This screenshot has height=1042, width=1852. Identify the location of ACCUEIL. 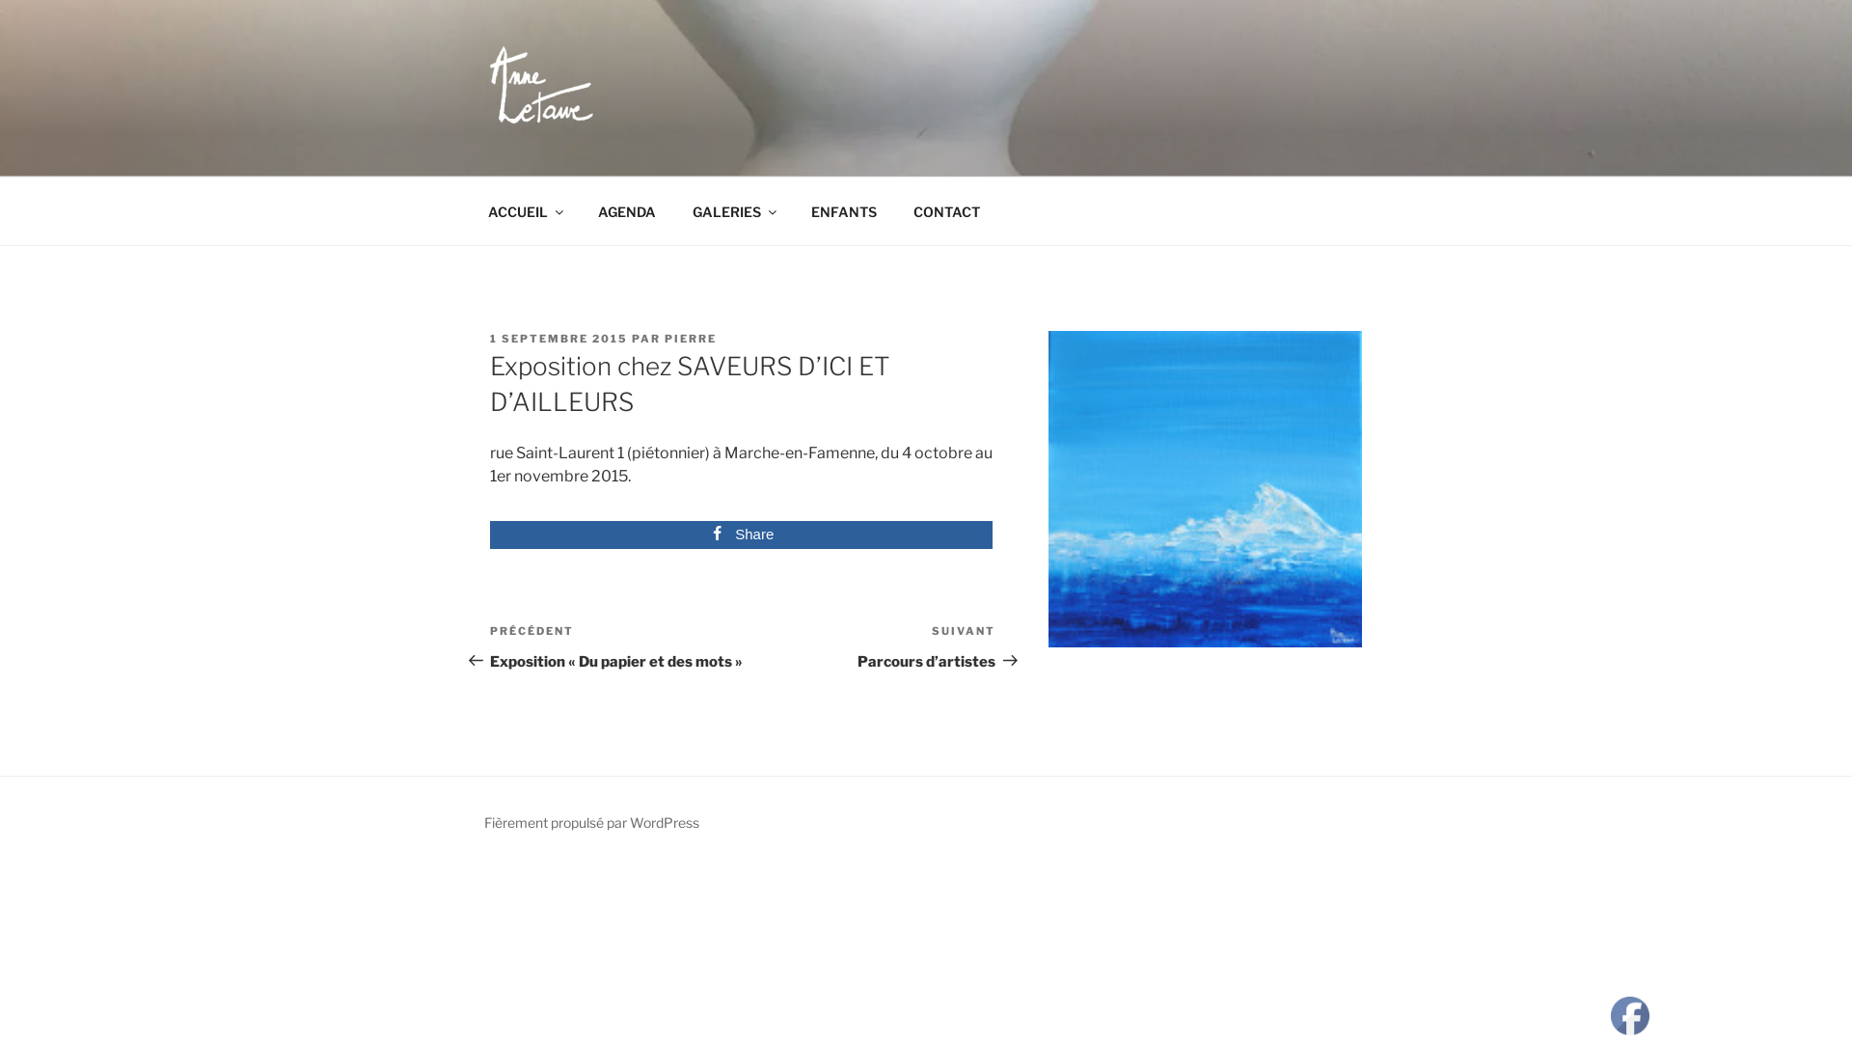
(525, 210).